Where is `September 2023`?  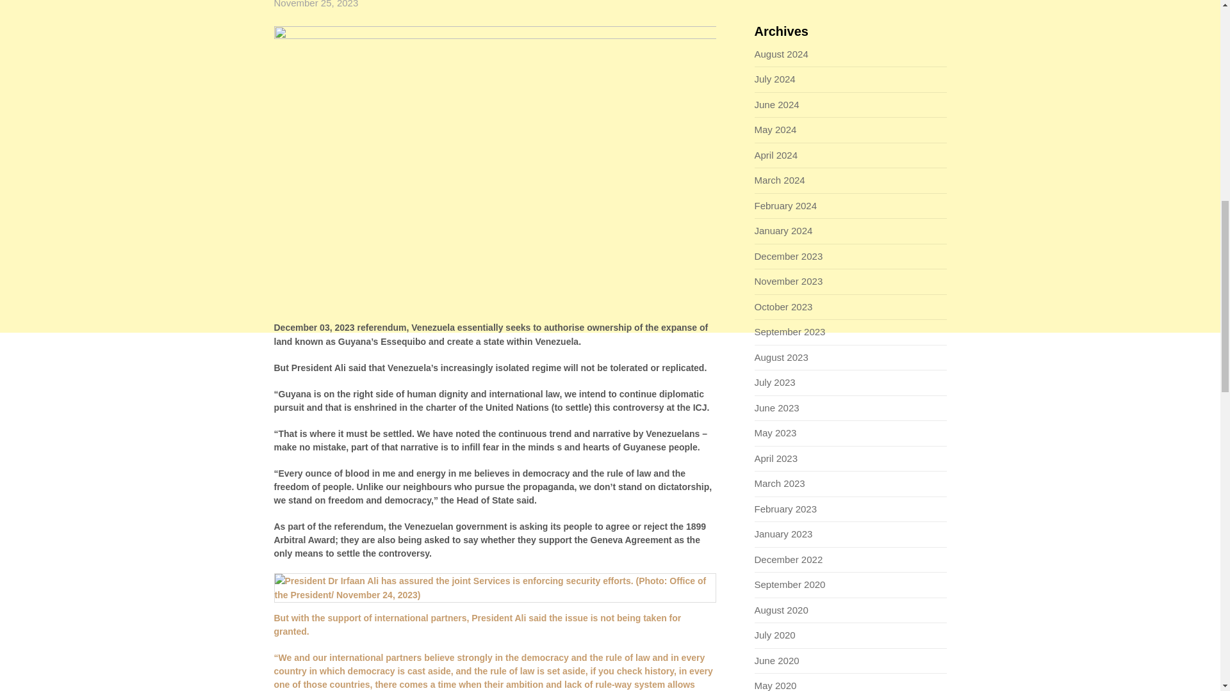 September 2023 is located at coordinates (790, 331).